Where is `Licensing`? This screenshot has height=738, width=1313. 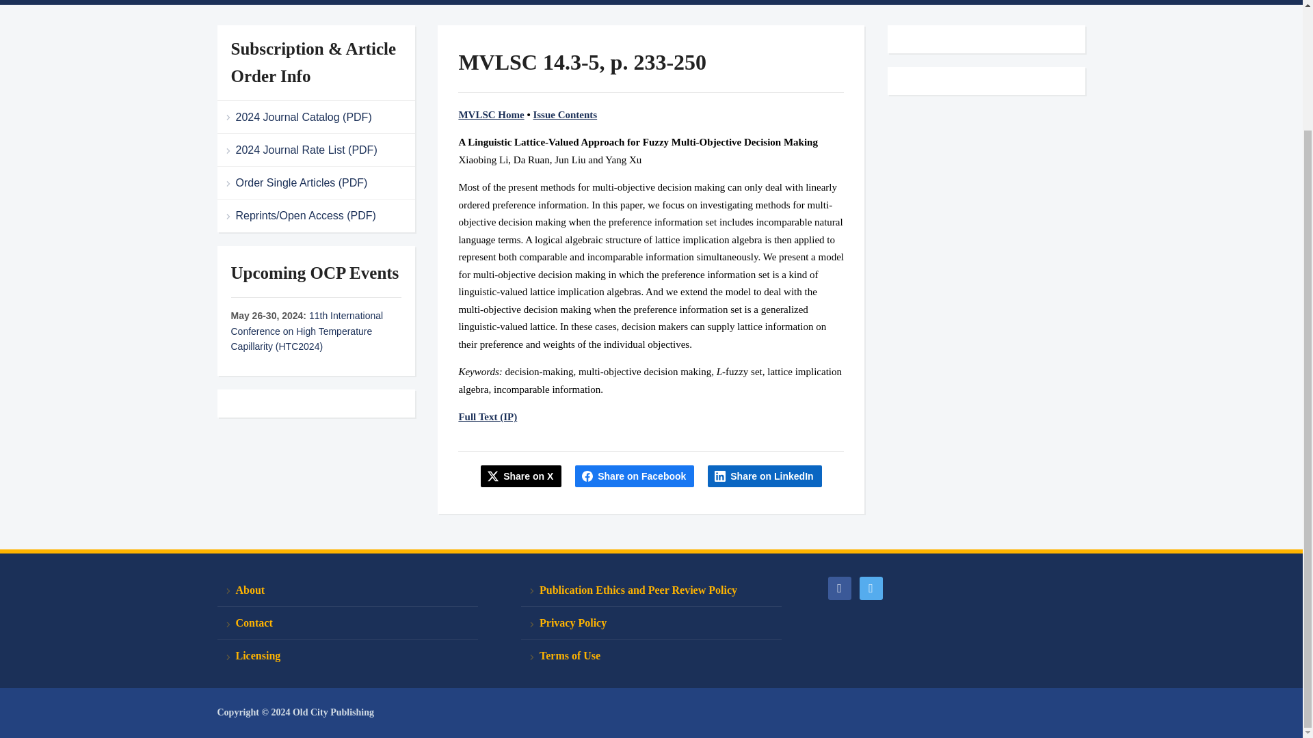 Licensing is located at coordinates (347, 655).